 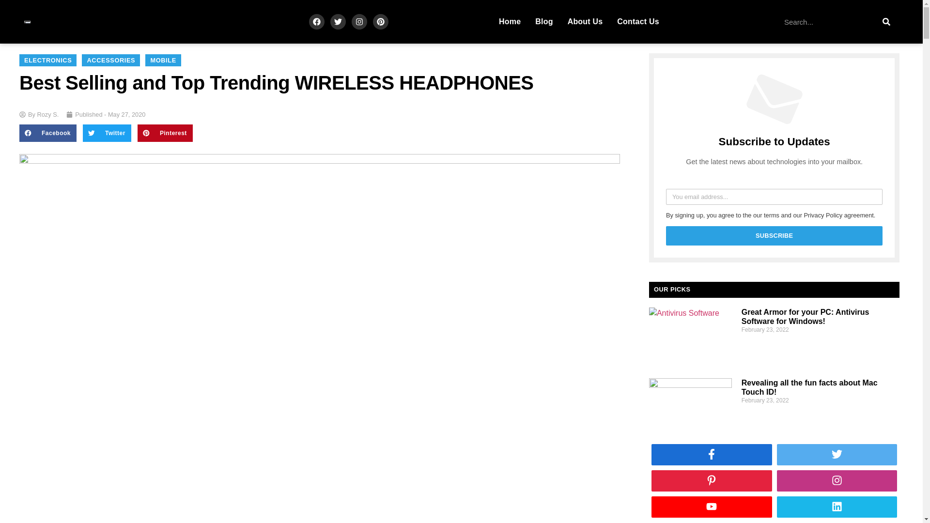 What do you see at coordinates (585, 21) in the screenshot?
I see `About Us` at bounding box center [585, 21].